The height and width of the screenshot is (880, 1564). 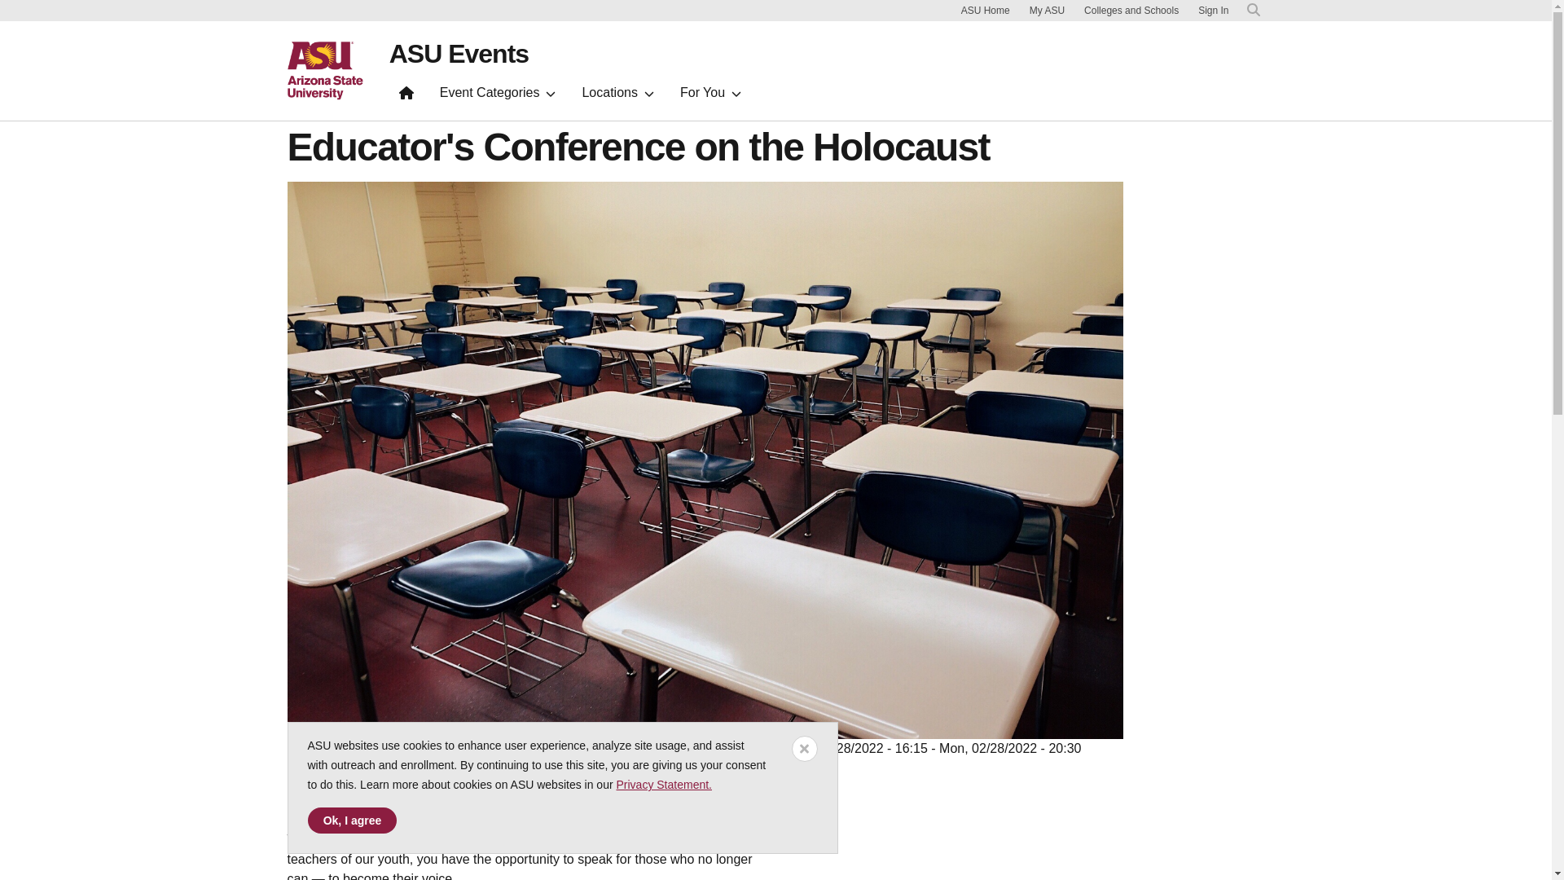 What do you see at coordinates (986, 10) in the screenshot?
I see `ASU Home` at bounding box center [986, 10].